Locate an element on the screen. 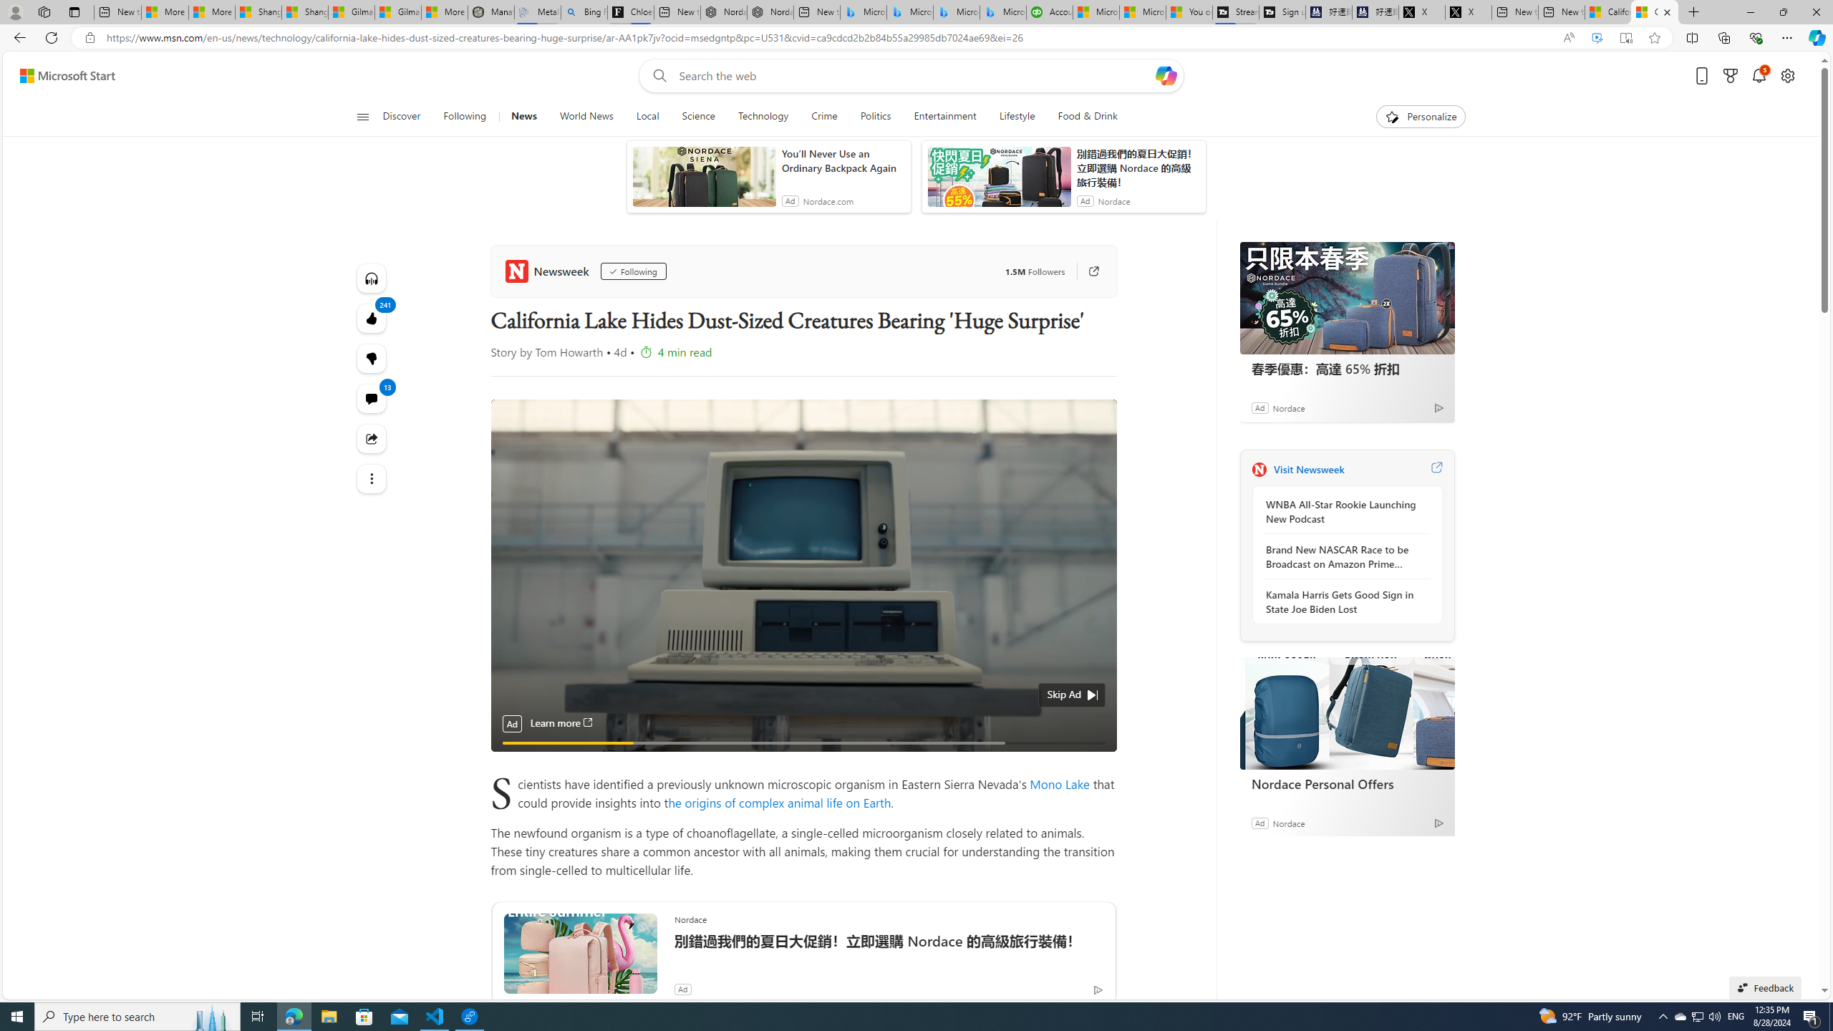 The height and width of the screenshot is (1031, 1833). Nordace Personal Offers is located at coordinates (1347, 713).